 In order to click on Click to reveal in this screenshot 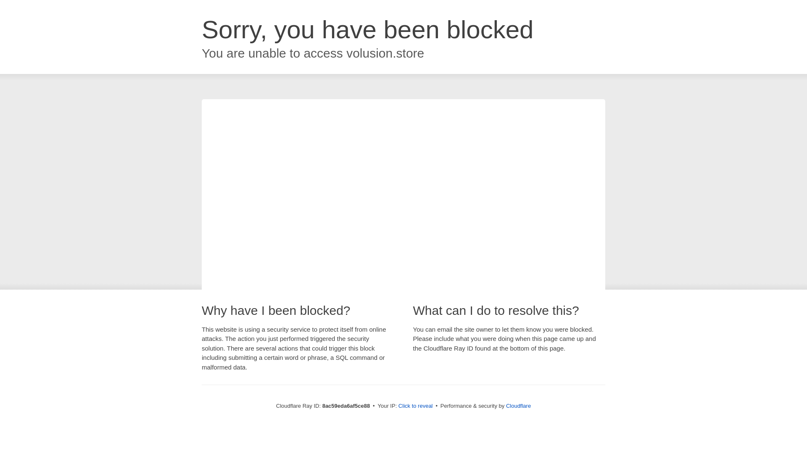, I will do `click(415, 406)`.